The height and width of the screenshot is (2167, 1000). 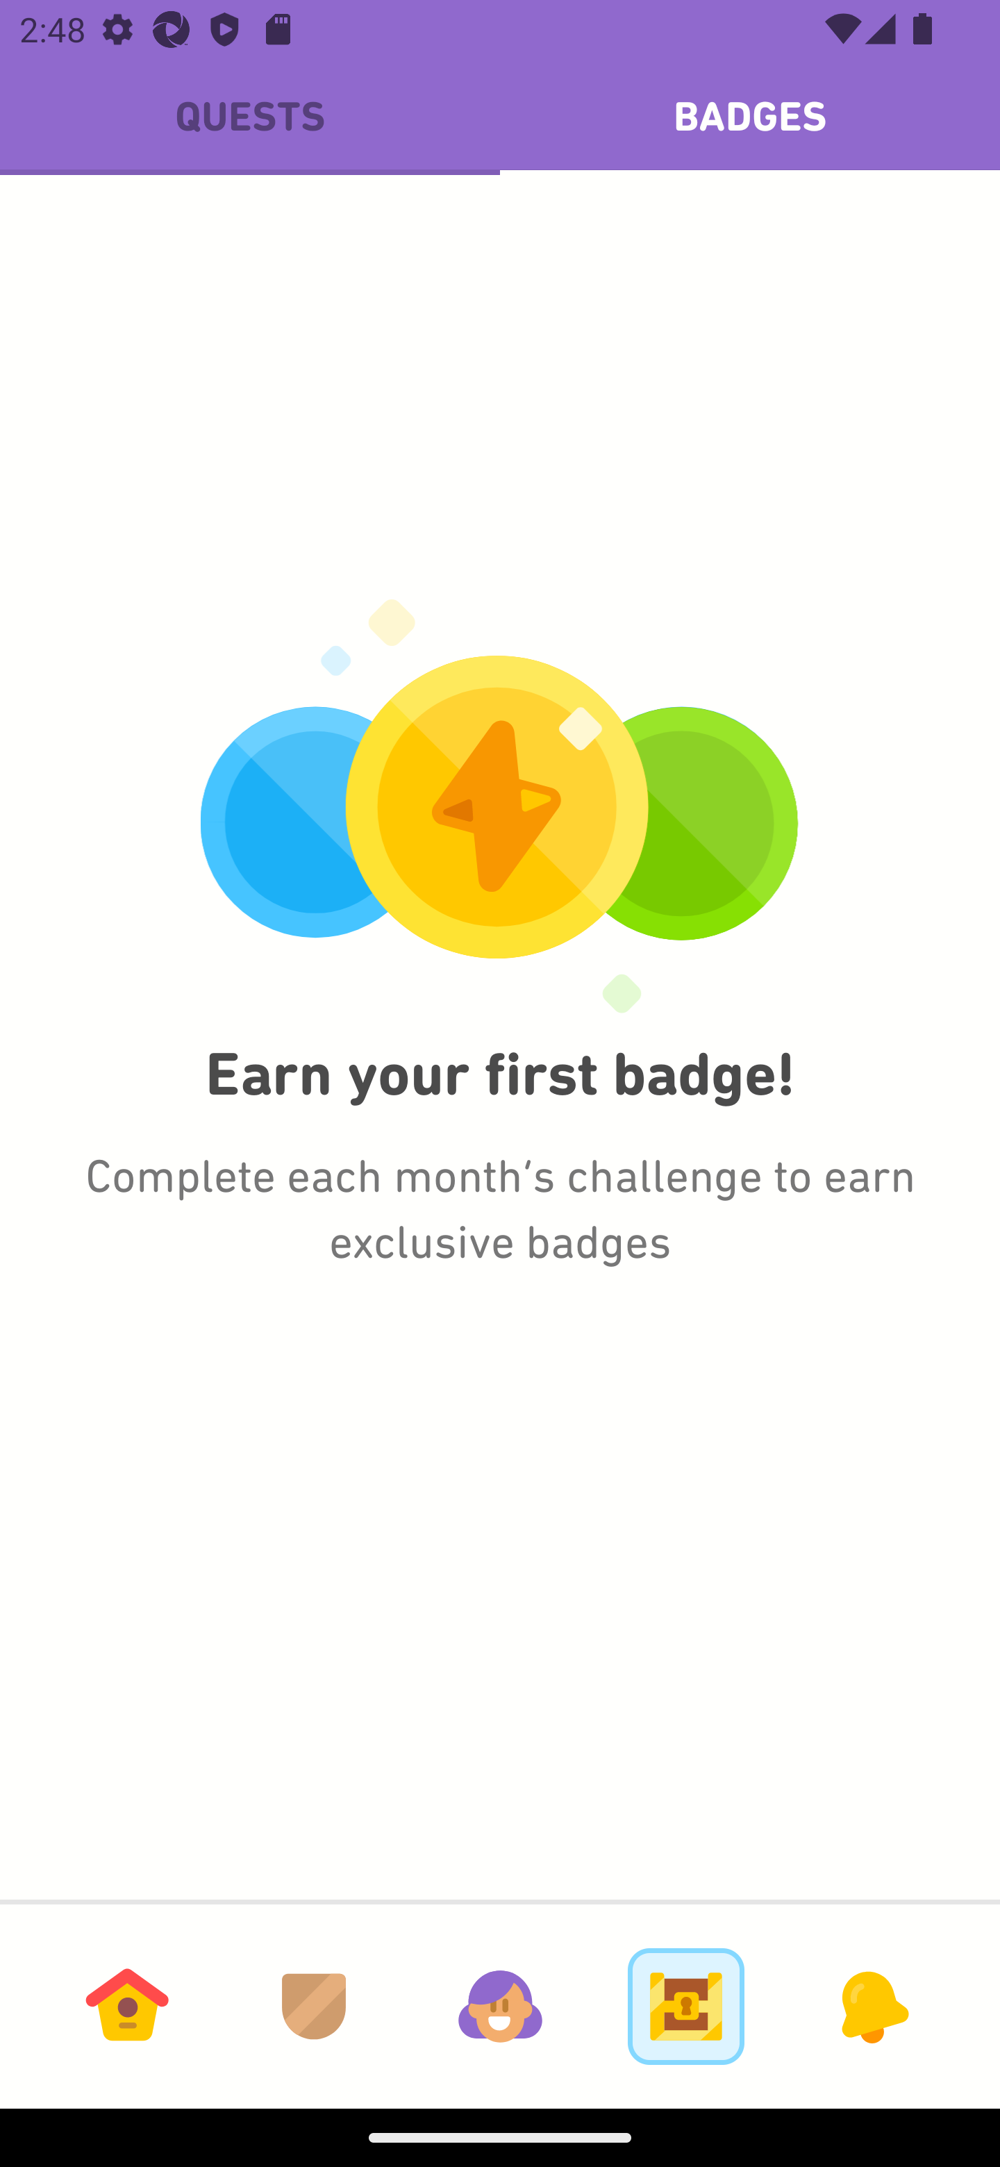 What do you see at coordinates (314, 2006) in the screenshot?
I see `Leagues Tab` at bounding box center [314, 2006].